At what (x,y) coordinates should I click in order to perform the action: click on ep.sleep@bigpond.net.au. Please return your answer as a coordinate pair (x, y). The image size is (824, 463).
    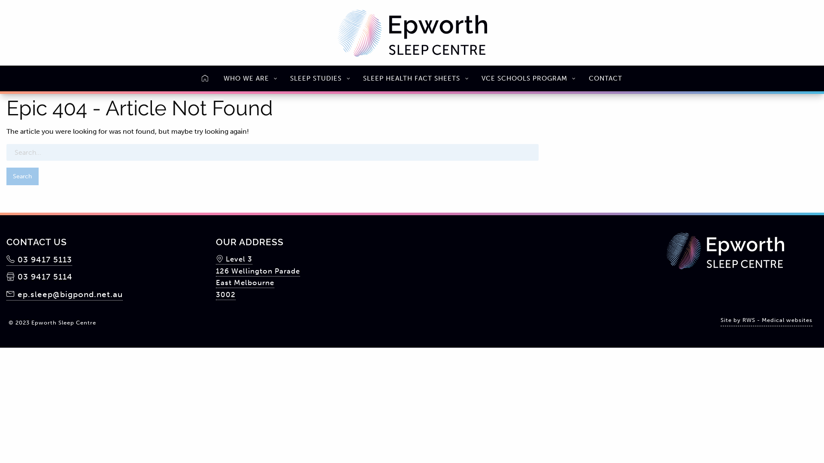
    Looking at the image, I should click on (64, 295).